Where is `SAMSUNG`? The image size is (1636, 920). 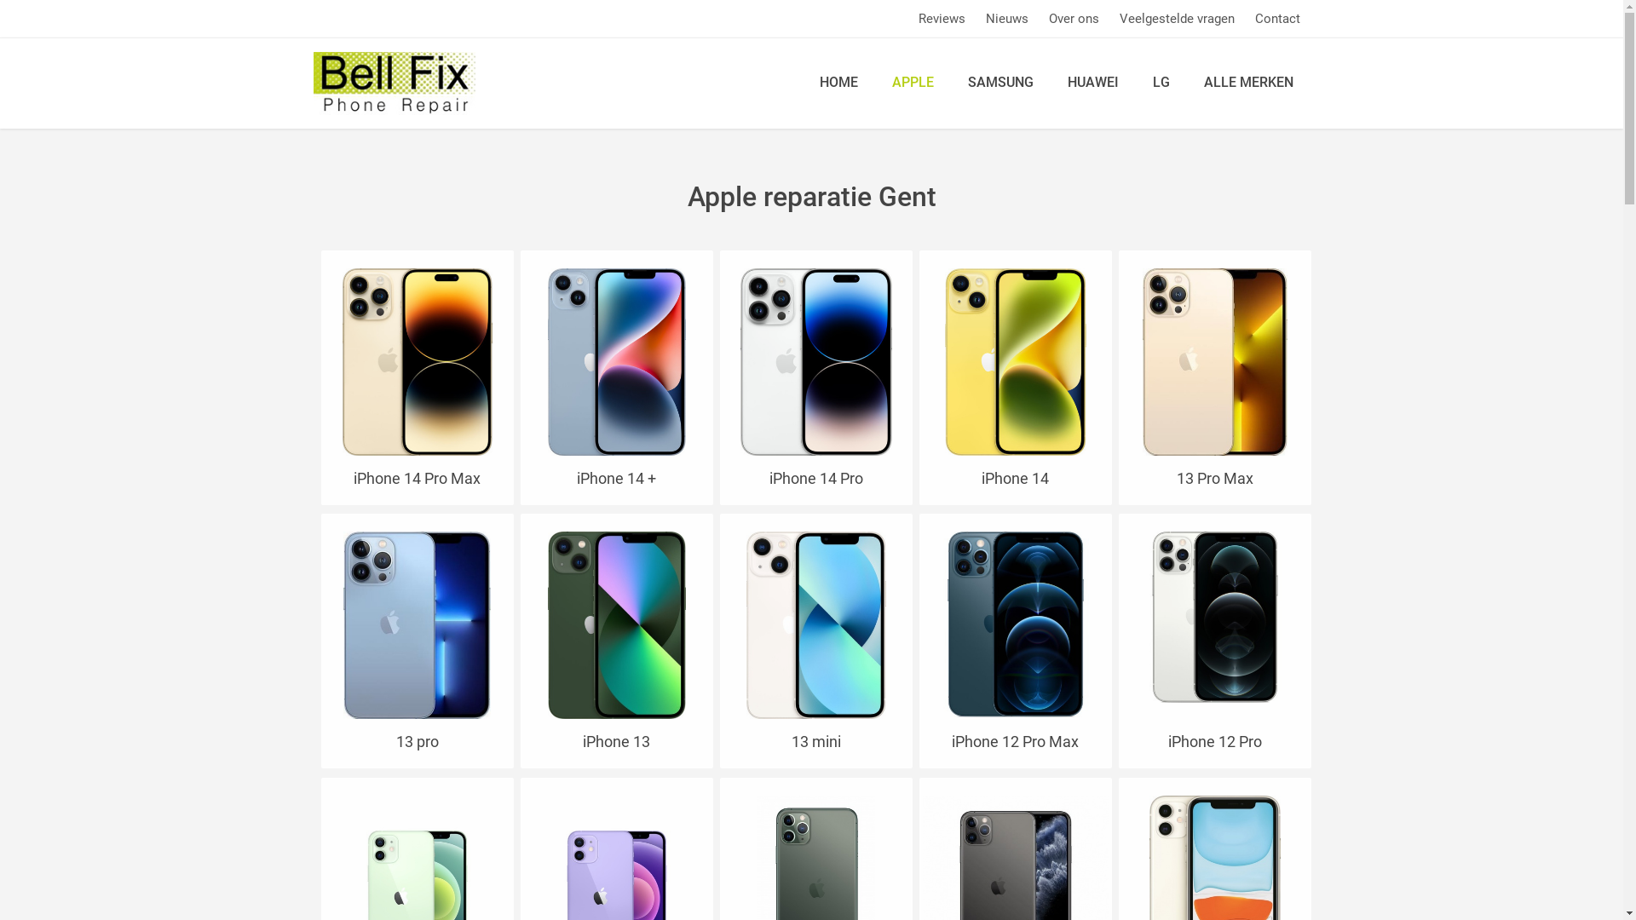
SAMSUNG is located at coordinates (1000, 83).